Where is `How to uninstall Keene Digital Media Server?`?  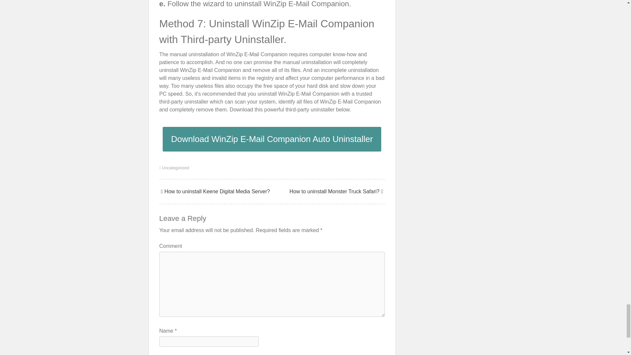 How to uninstall Keene Digital Media Server? is located at coordinates (214, 191).